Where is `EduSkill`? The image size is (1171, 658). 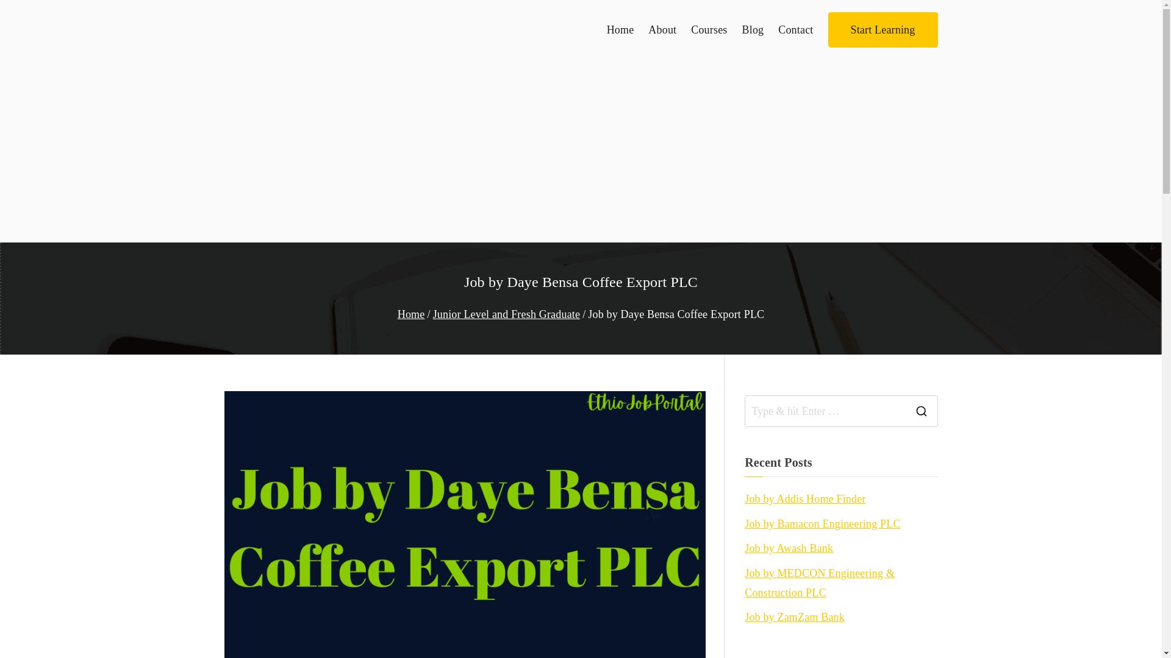
EduSkill is located at coordinates (270, 45).